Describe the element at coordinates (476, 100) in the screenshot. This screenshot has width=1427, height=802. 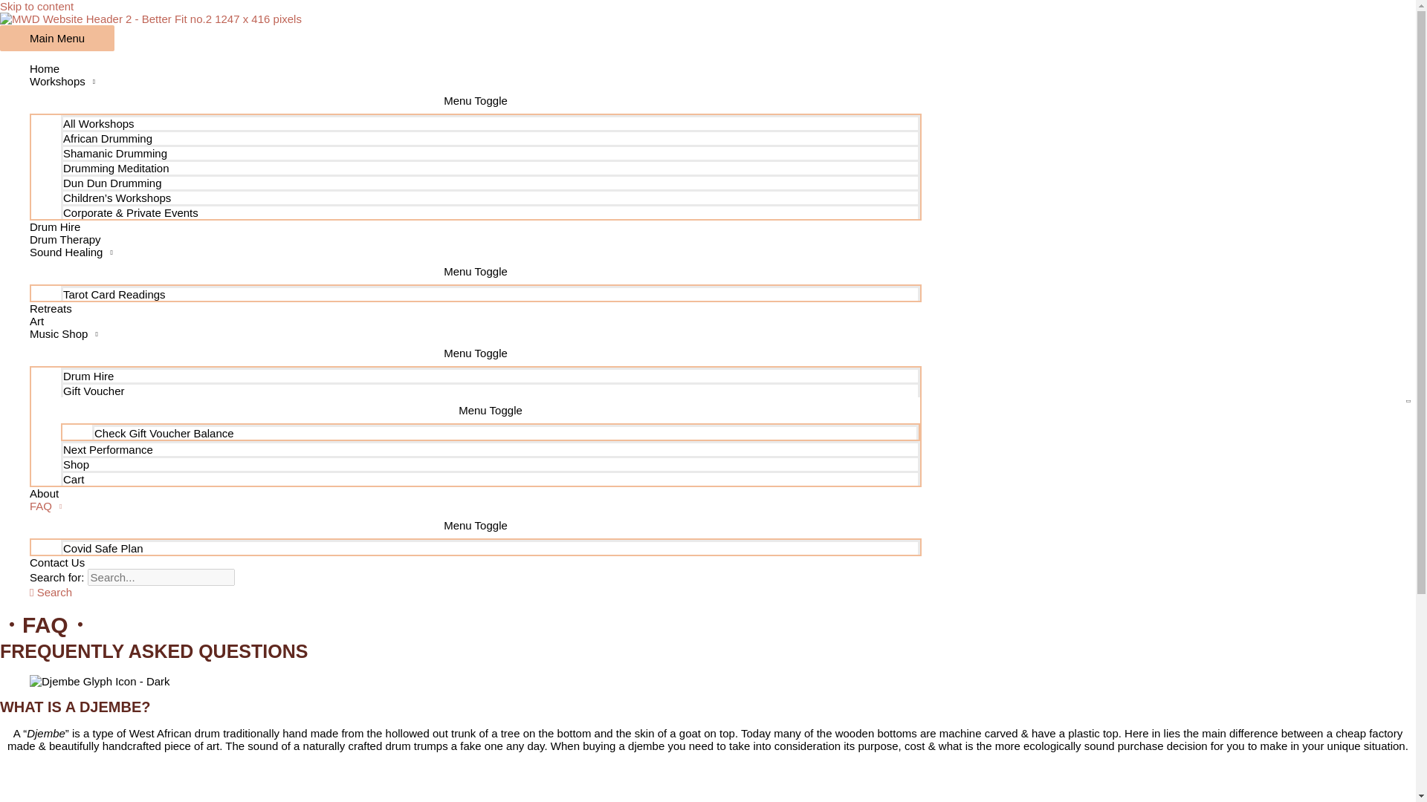
I see `Menu Toggle` at that location.